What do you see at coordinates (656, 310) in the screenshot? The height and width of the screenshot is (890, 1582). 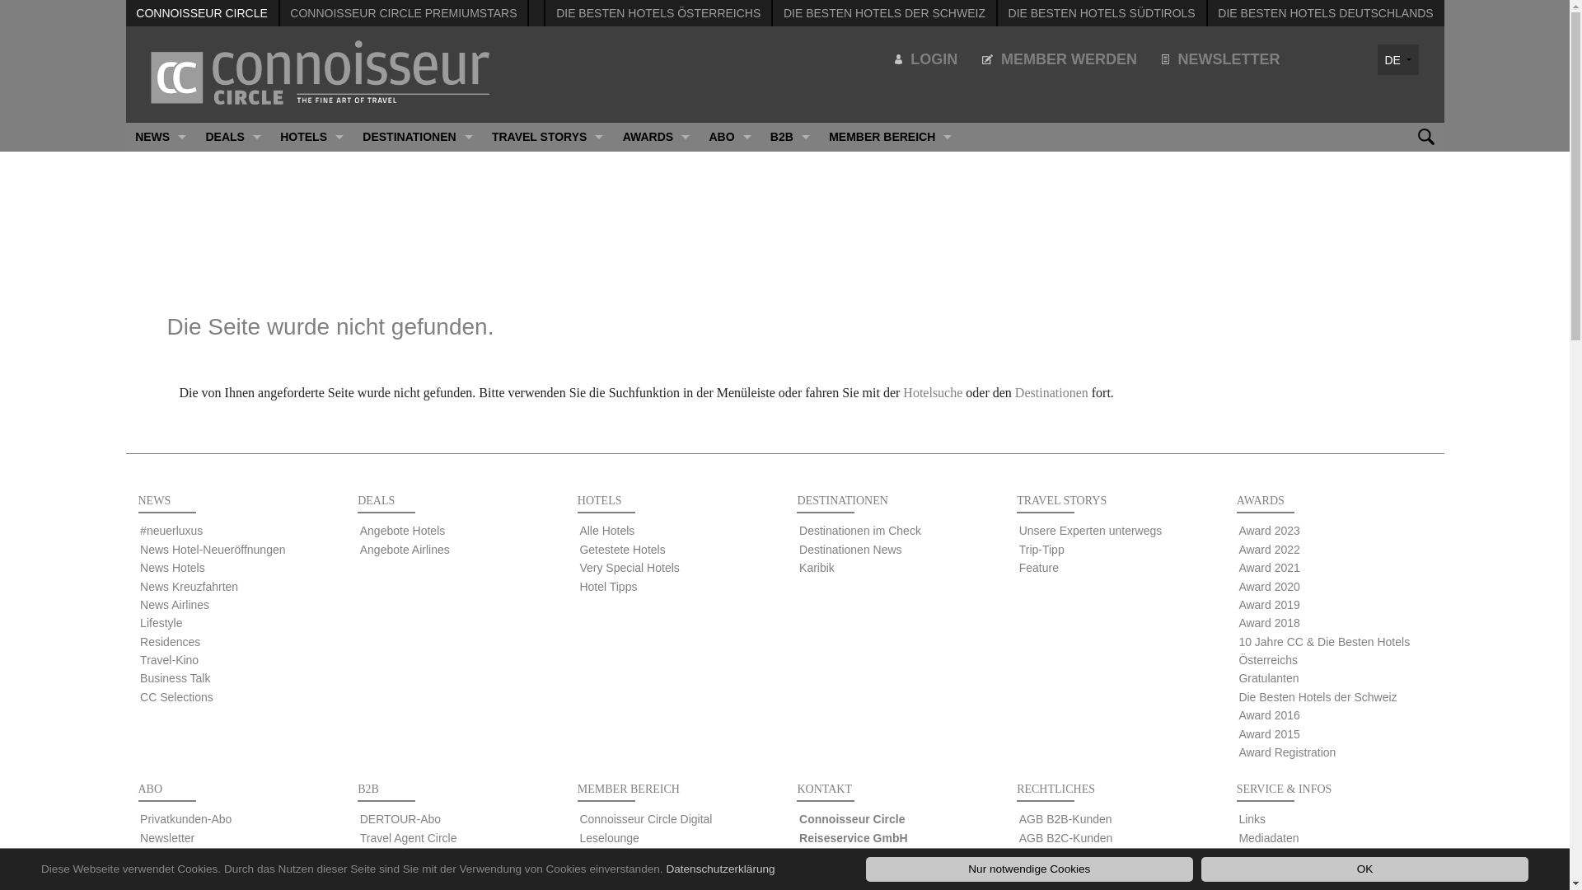 I see `AWARD 2018` at bounding box center [656, 310].